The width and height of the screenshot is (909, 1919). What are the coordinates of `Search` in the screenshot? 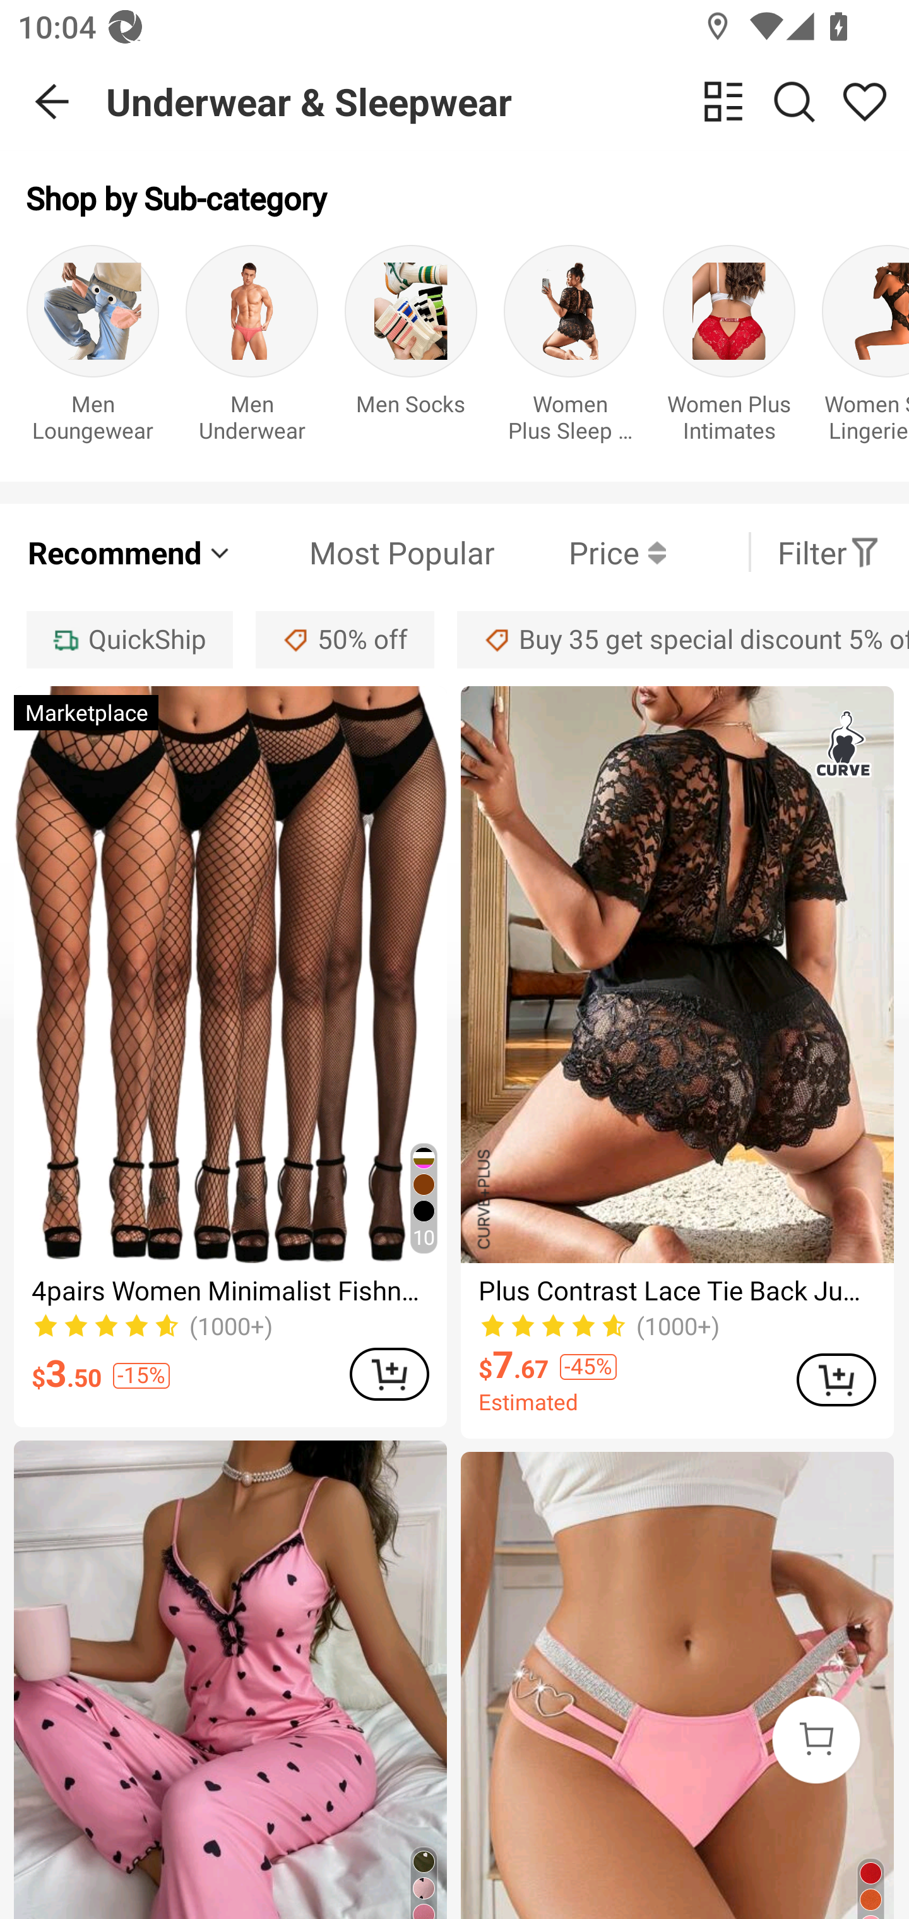 It's located at (794, 101).